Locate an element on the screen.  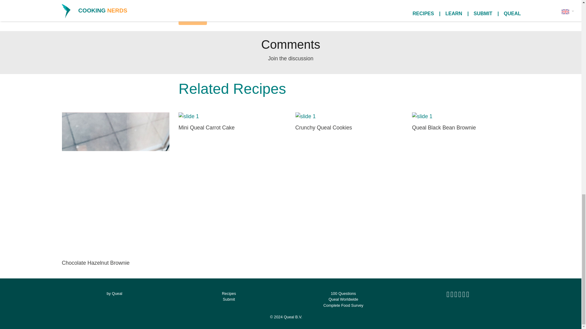
Recipes is located at coordinates (229, 293).